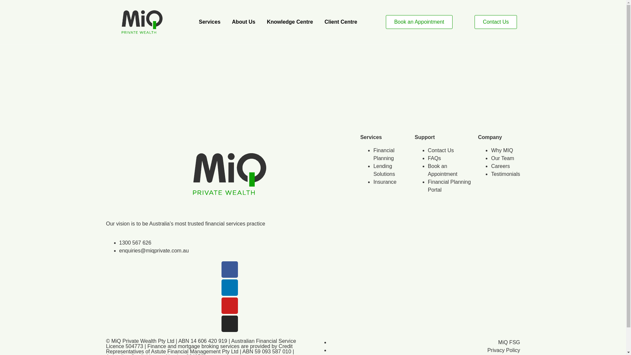 Image resolution: width=631 pixels, height=355 pixels. Describe the element at coordinates (384, 170) in the screenshot. I see `Lending Solutions` at that location.